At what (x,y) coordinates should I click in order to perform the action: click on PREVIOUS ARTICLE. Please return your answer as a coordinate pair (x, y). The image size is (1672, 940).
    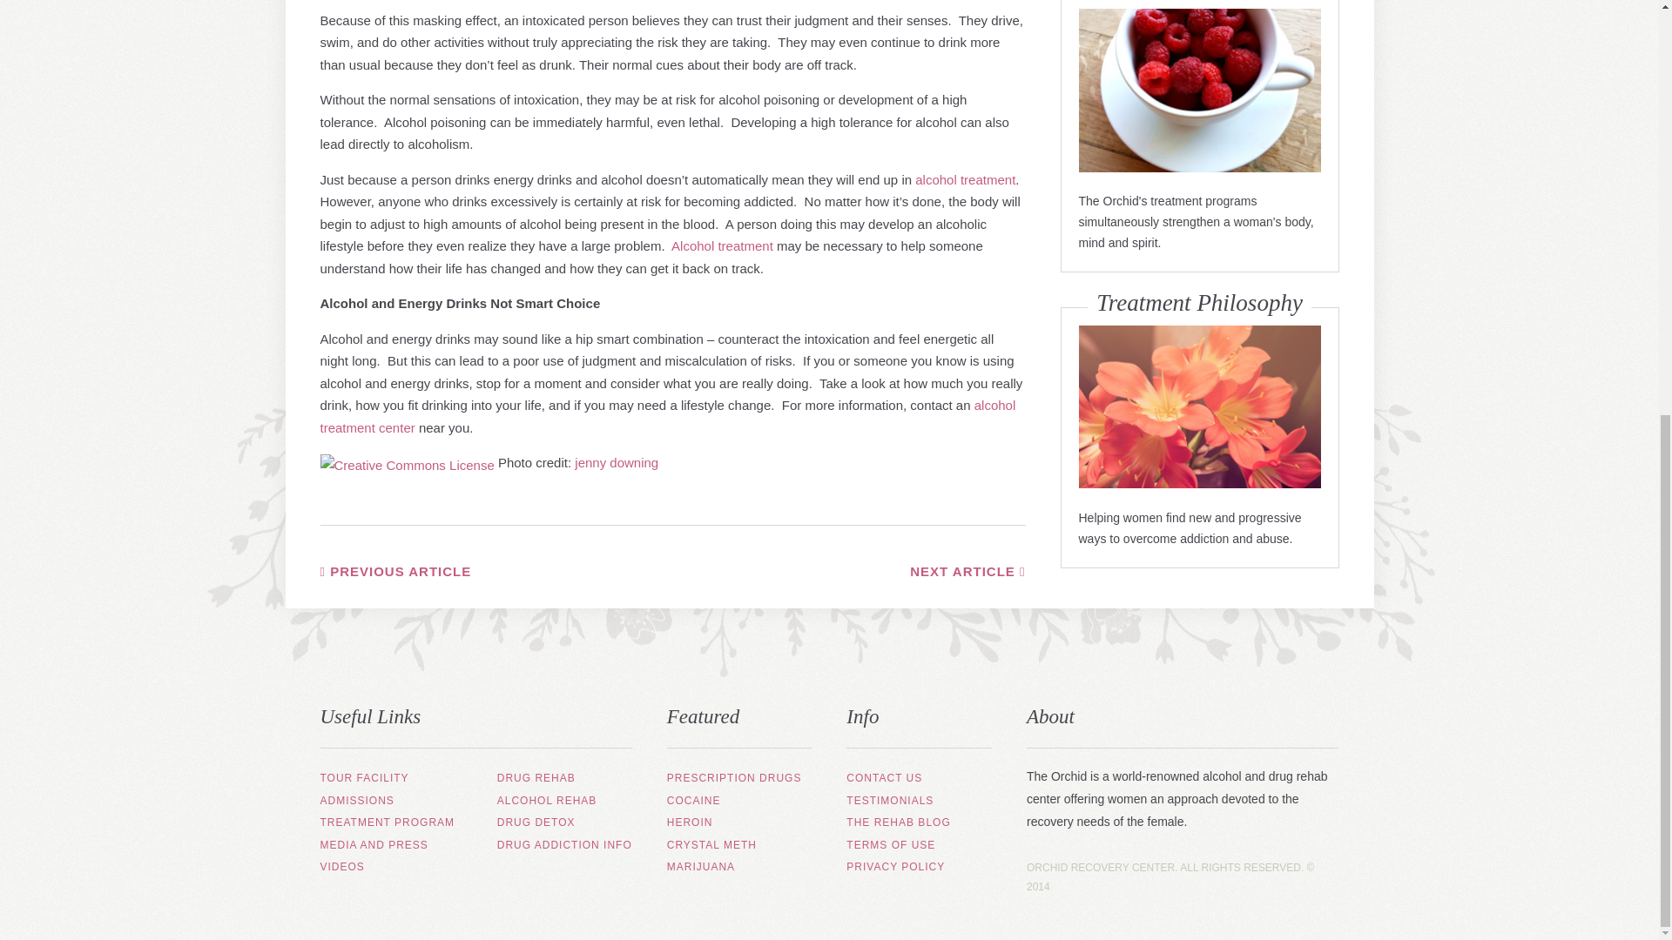
    Looking at the image, I should click on (395, 571).